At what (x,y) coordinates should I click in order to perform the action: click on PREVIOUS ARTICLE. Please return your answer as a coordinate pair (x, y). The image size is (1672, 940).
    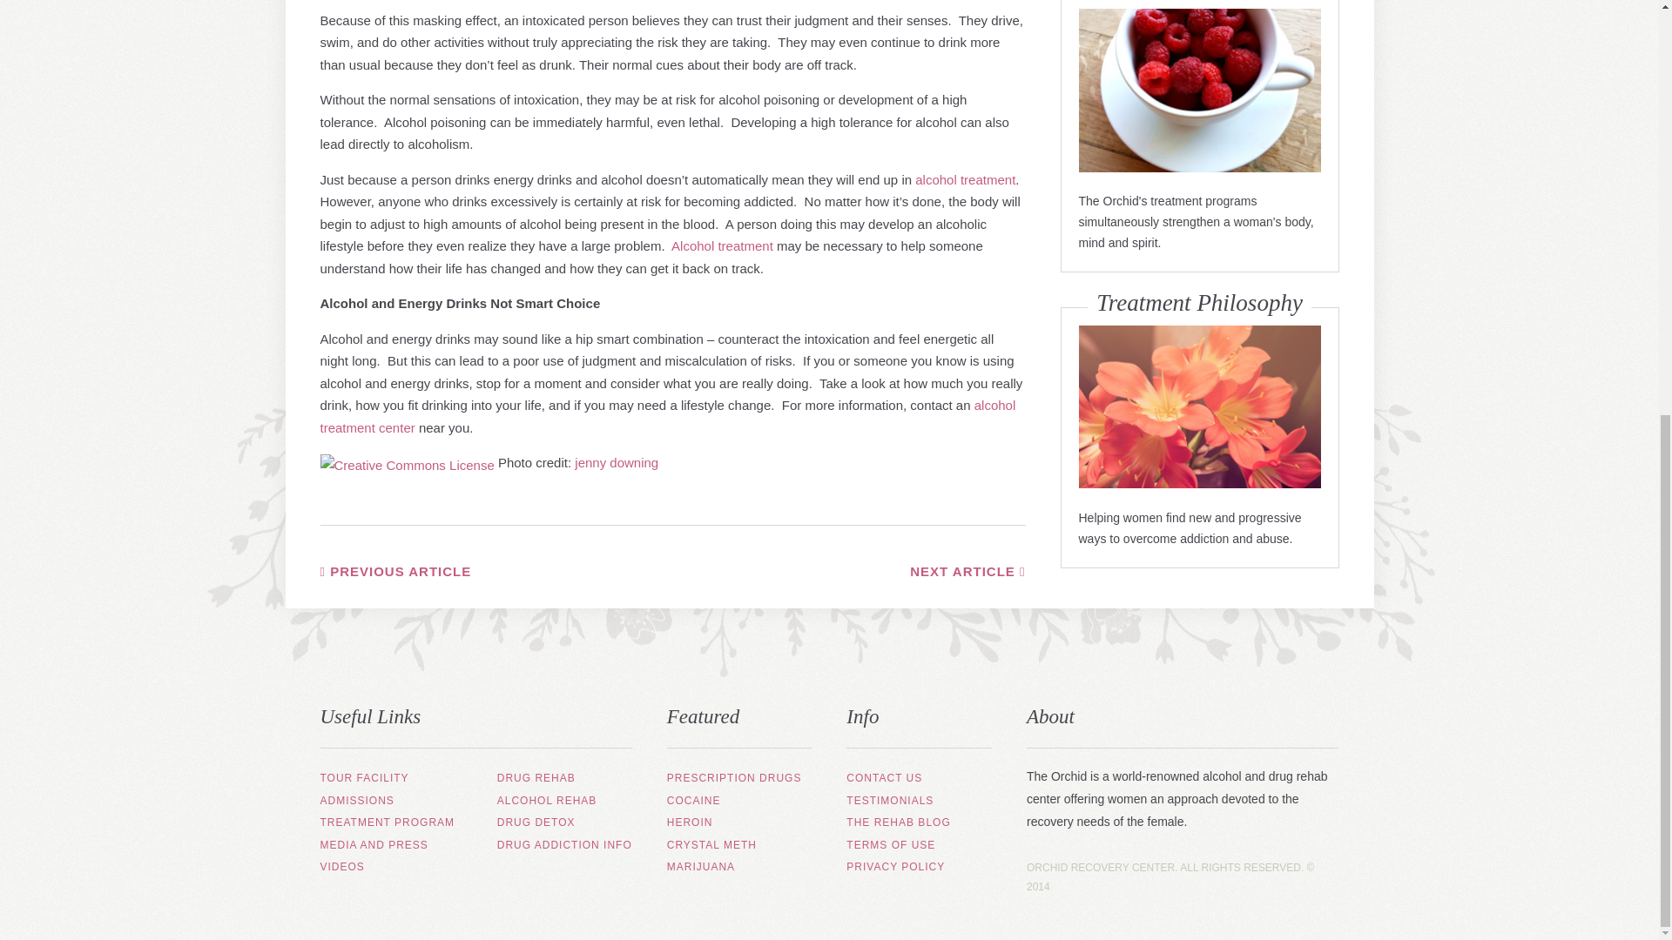
    Looking at the image, I should click on (395, 571).